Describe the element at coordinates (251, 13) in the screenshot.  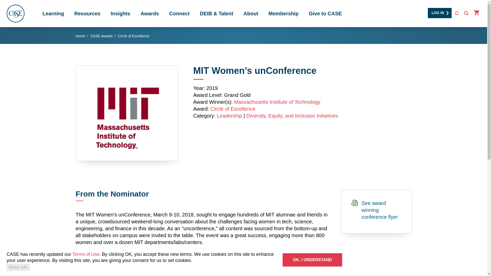
I see `Learn about who we are.` at that location.